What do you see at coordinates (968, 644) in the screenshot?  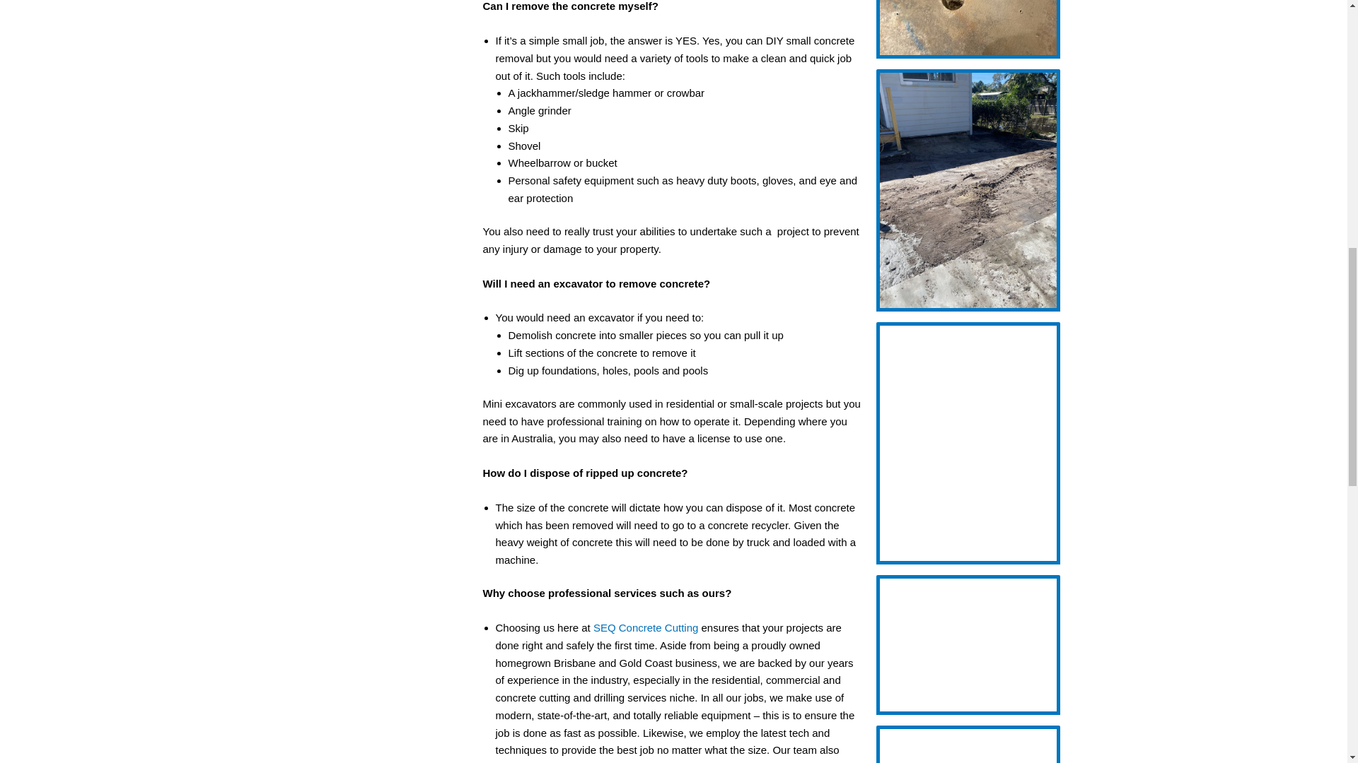 I see `Cost to remove concrete in Brisbane and the Gold Coast` at bounding box center [968, 644].